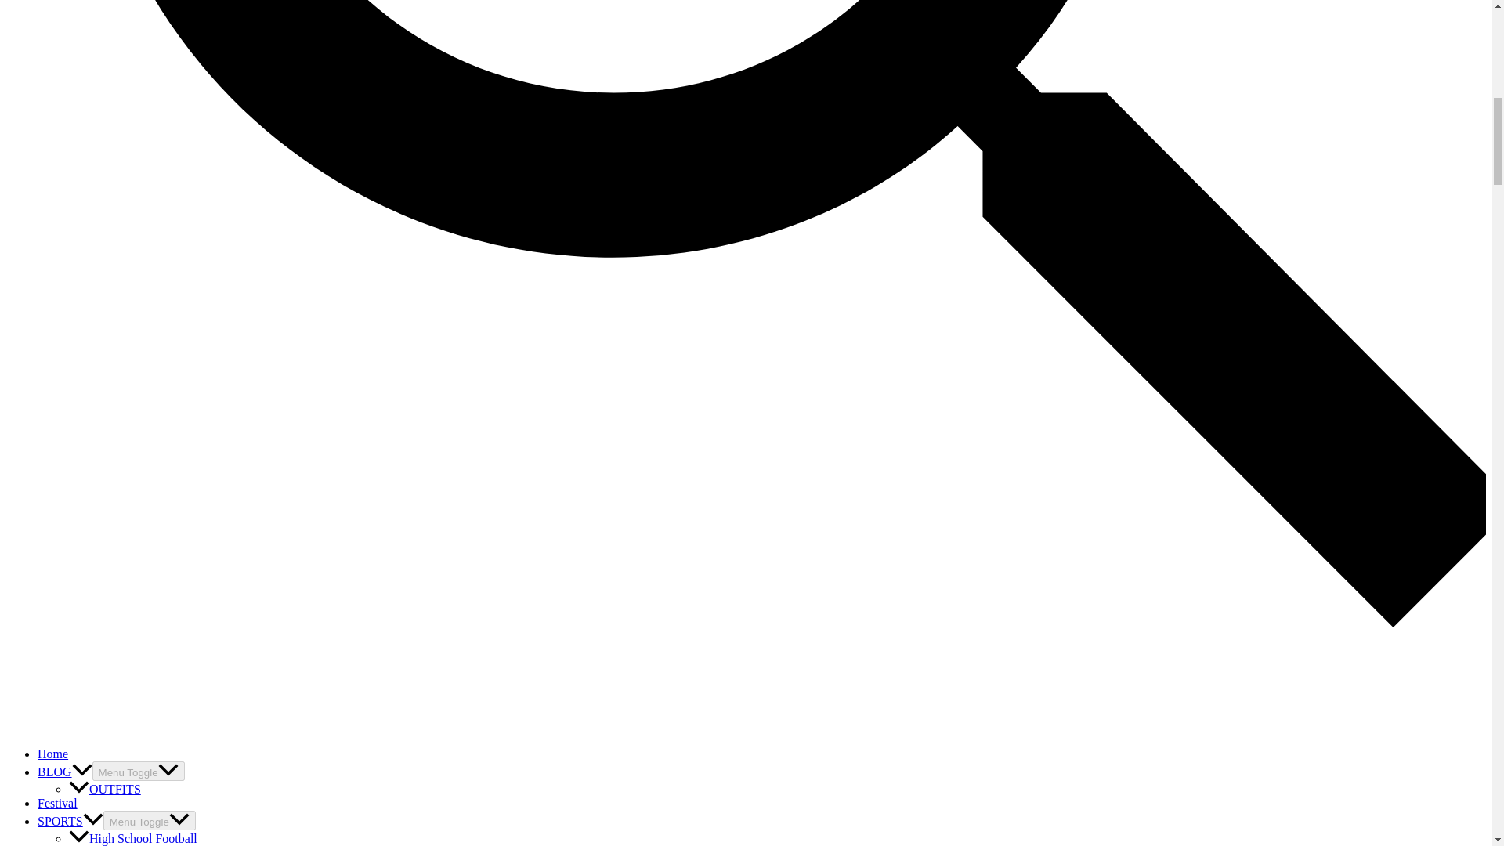 The width and height of the screenshot is (1504, 846). I want to click on High School Football, so click(133, 838).